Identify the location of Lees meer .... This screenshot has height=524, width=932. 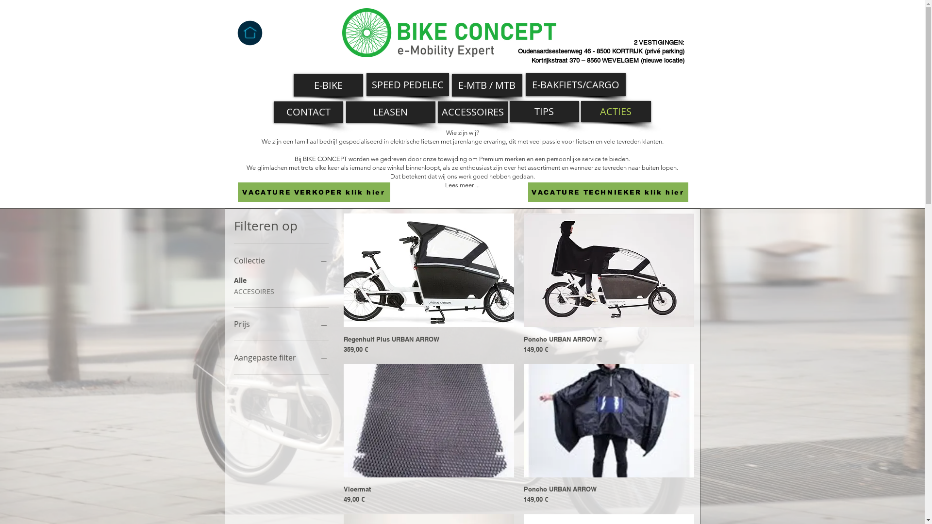
(462, 185).